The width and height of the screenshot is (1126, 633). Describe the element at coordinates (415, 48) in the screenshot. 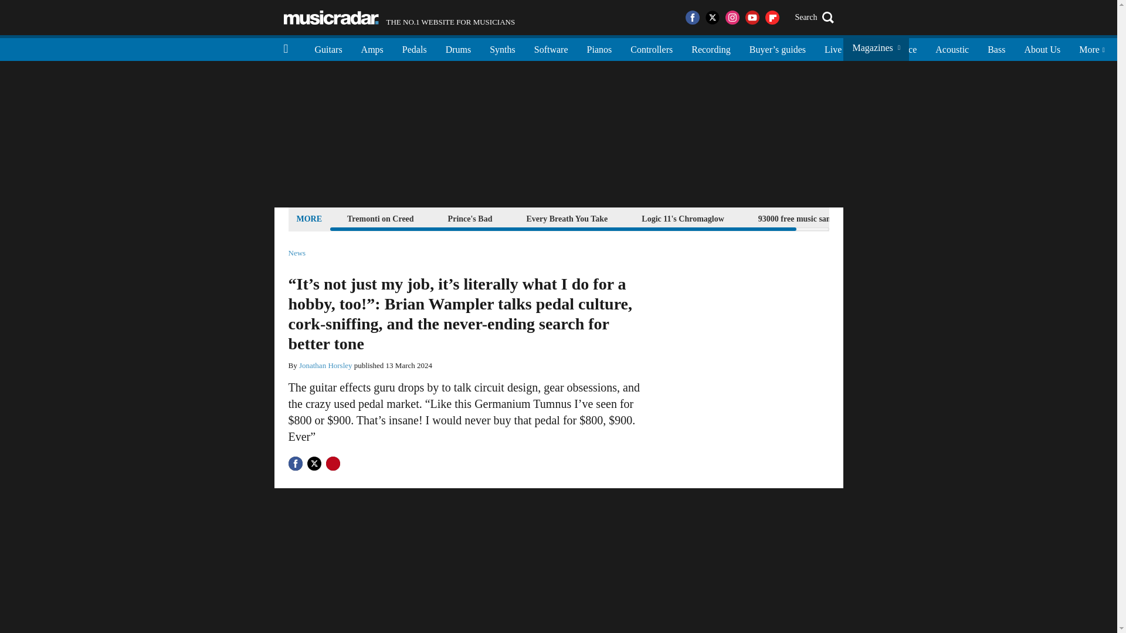

I see `Pianos` at that location.